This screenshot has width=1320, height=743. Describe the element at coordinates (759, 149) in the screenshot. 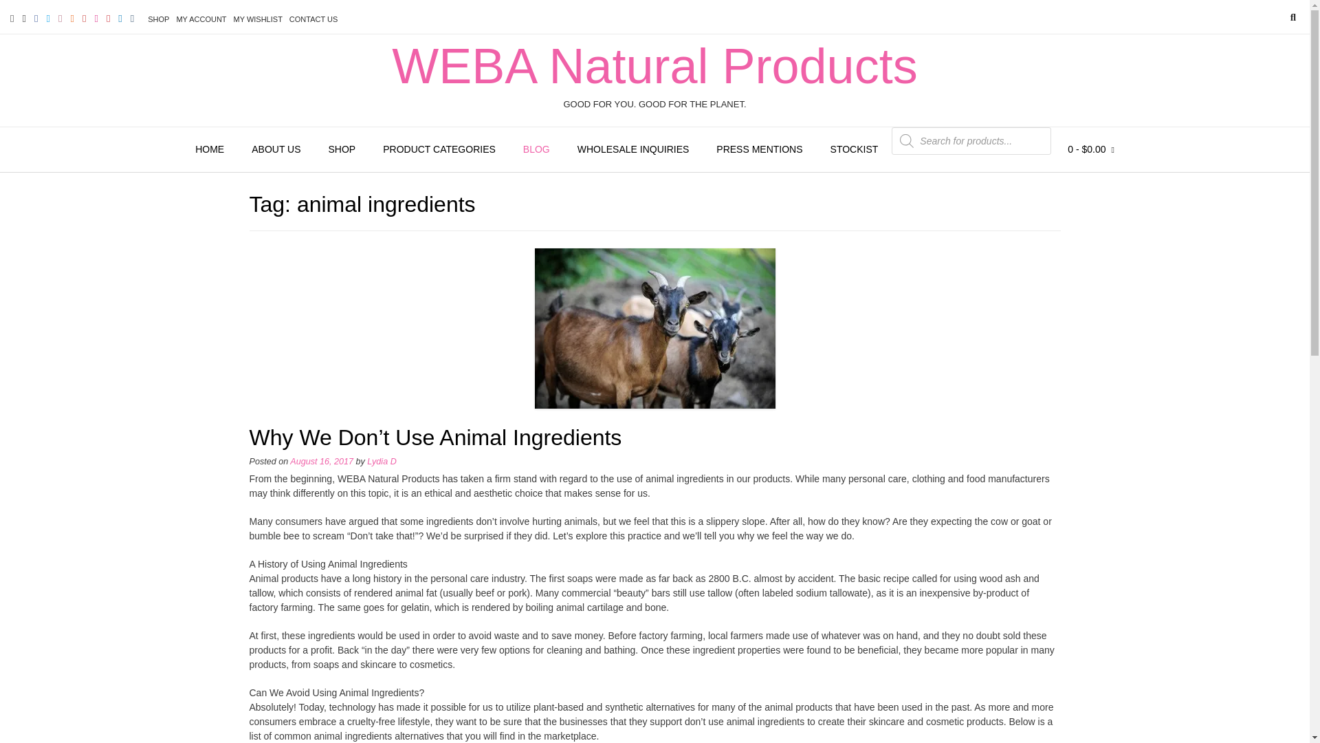

I see `PRESS MENTIONS` at that location.